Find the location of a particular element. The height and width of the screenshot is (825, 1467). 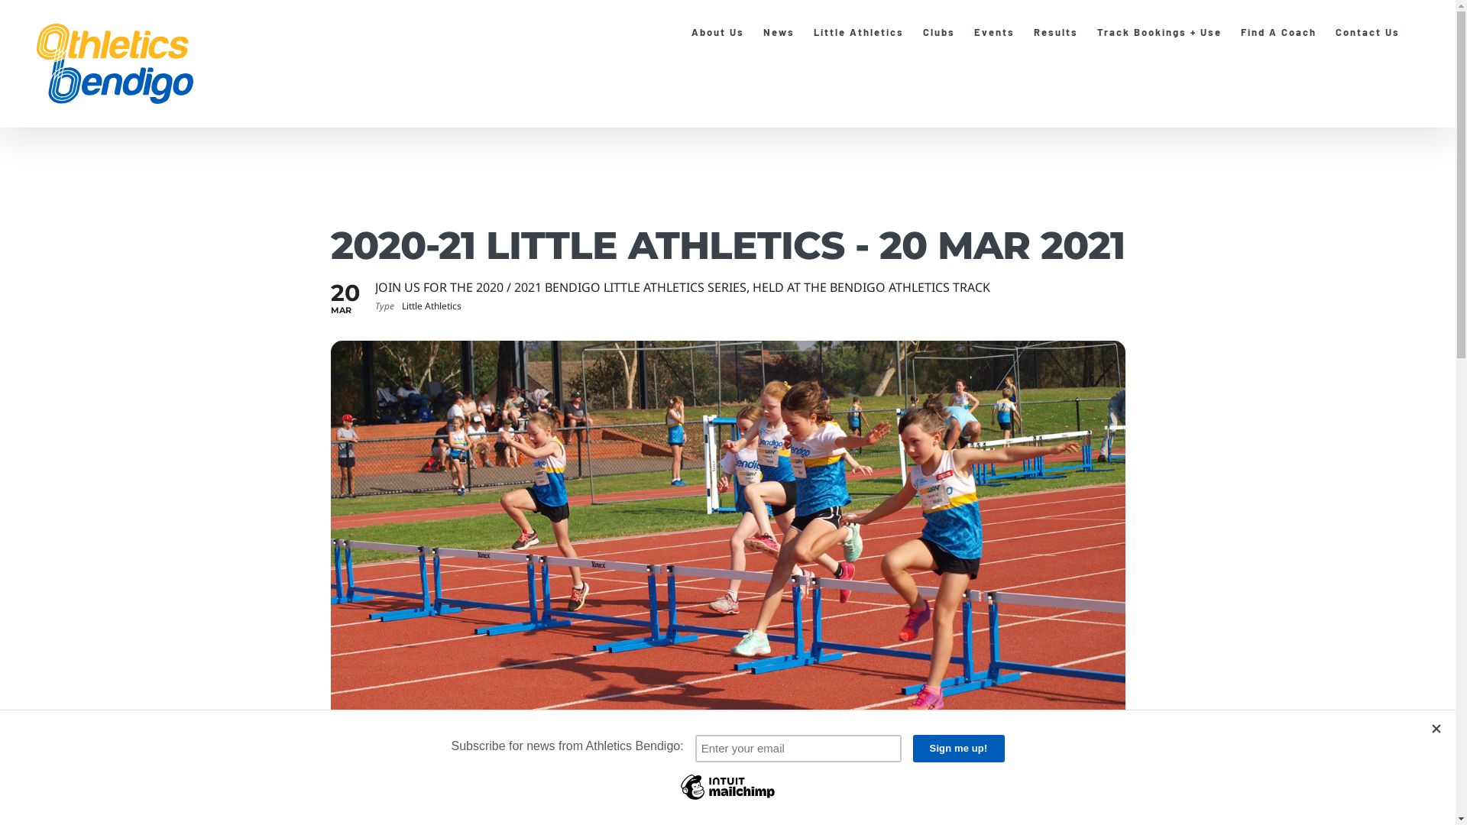

Find A Coach is located at coordinates (1279, 32).